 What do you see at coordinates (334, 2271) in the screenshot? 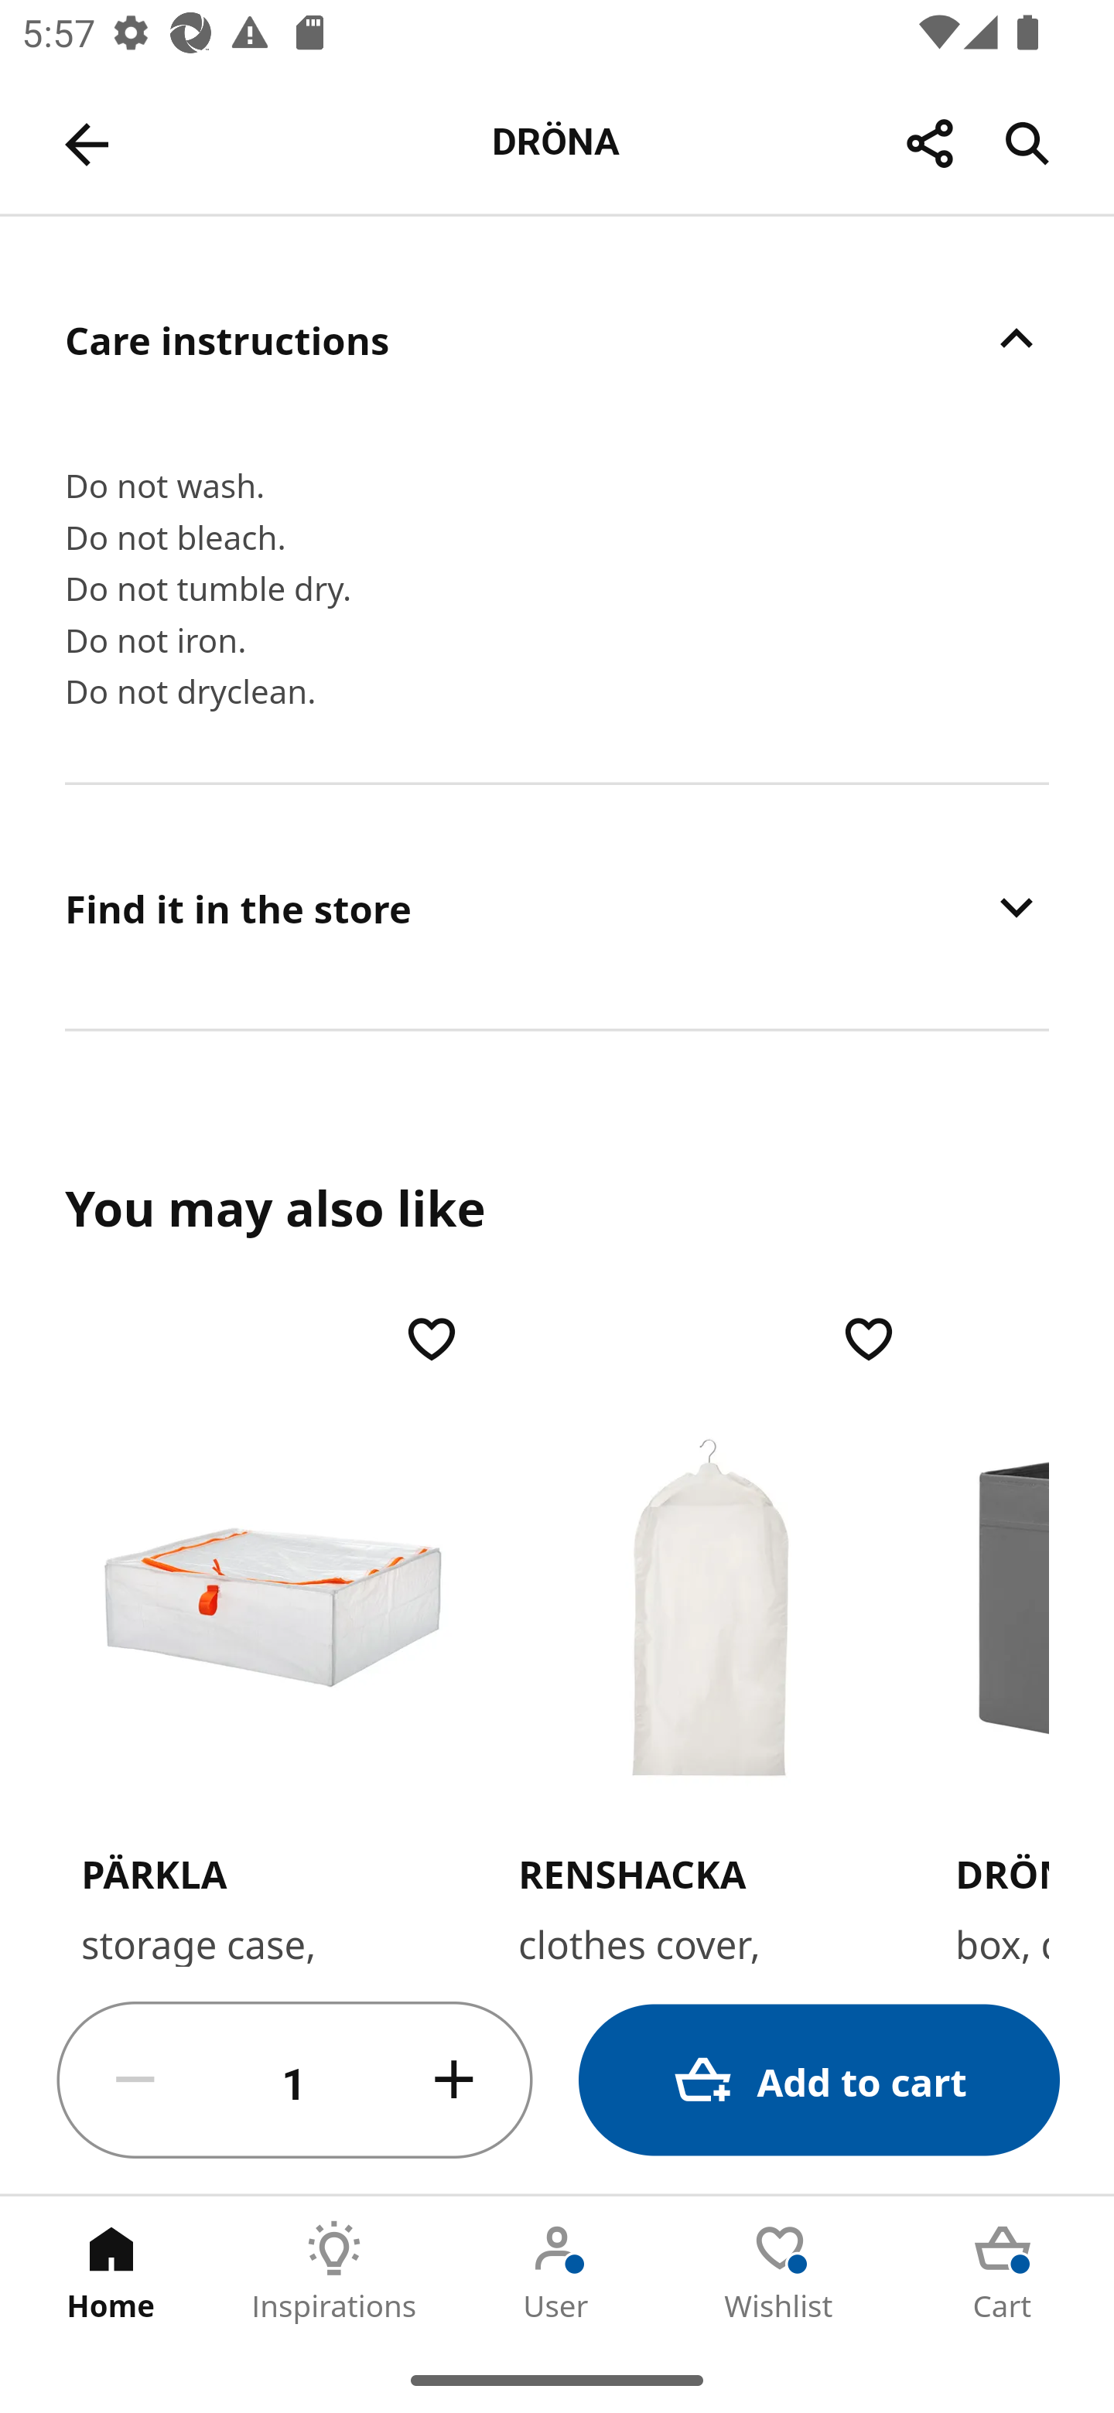
I see `Inspirations
Tab 2 of 5` at bounding box center [334, 2271].